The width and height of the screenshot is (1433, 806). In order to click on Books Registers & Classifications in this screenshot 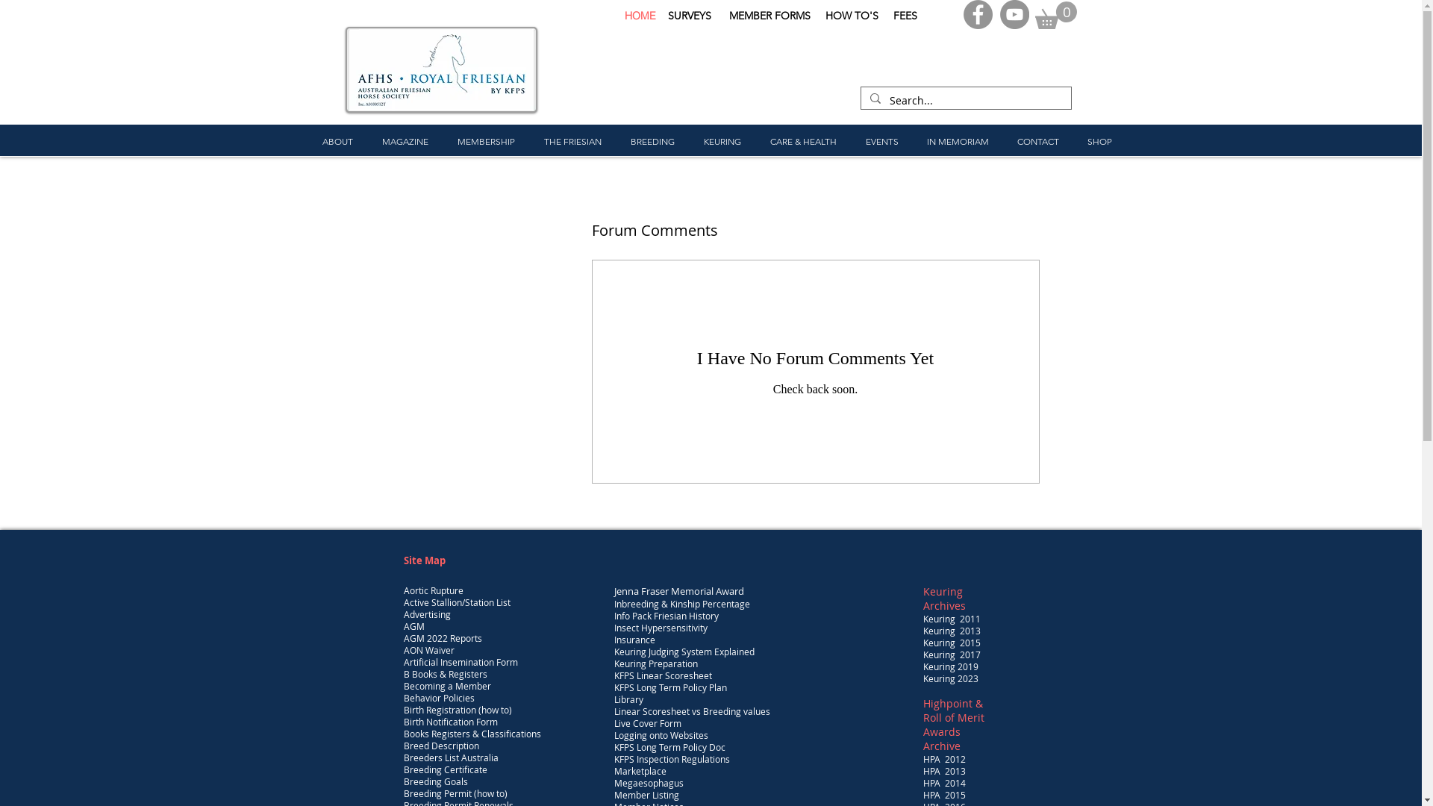, I will do `click(472, 734)`.